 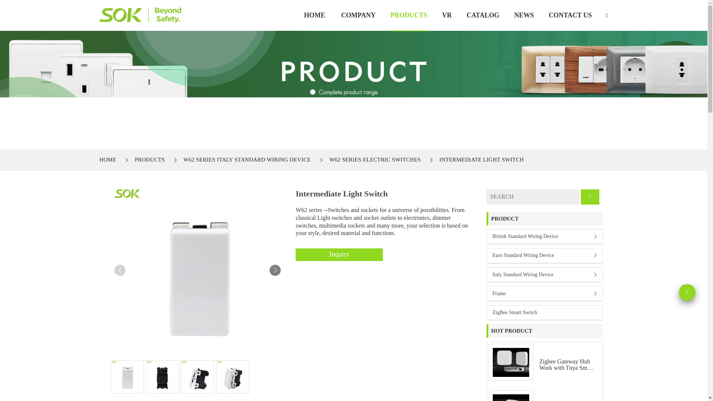 What do you see at coordinates (408, 15) in the screenshot?
I see `PRODUCTS` at bounding box center [408, 15].